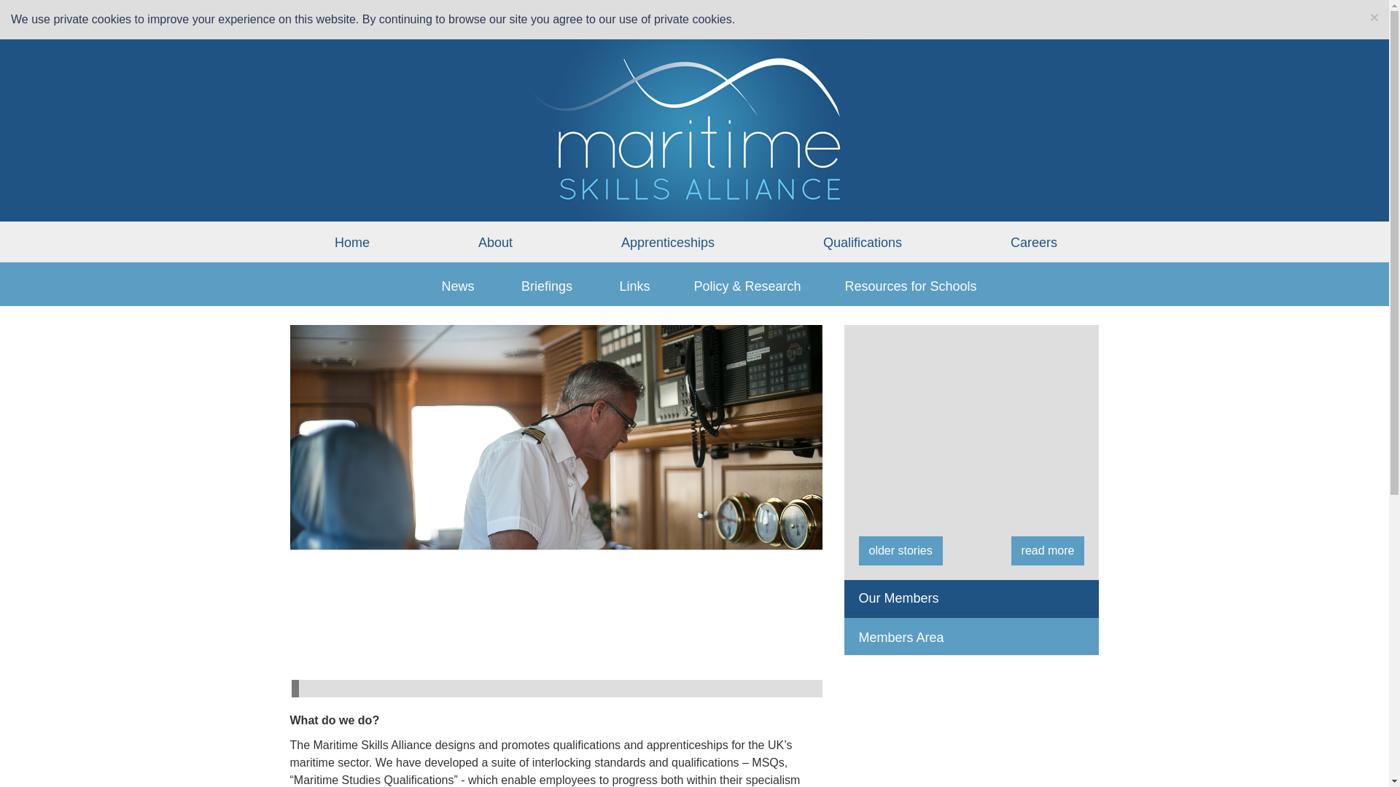 This screenshot has width=1400, height=787. Describe the element at coordinates (1048, 551) in the screenshot. I see `read more` at that location.